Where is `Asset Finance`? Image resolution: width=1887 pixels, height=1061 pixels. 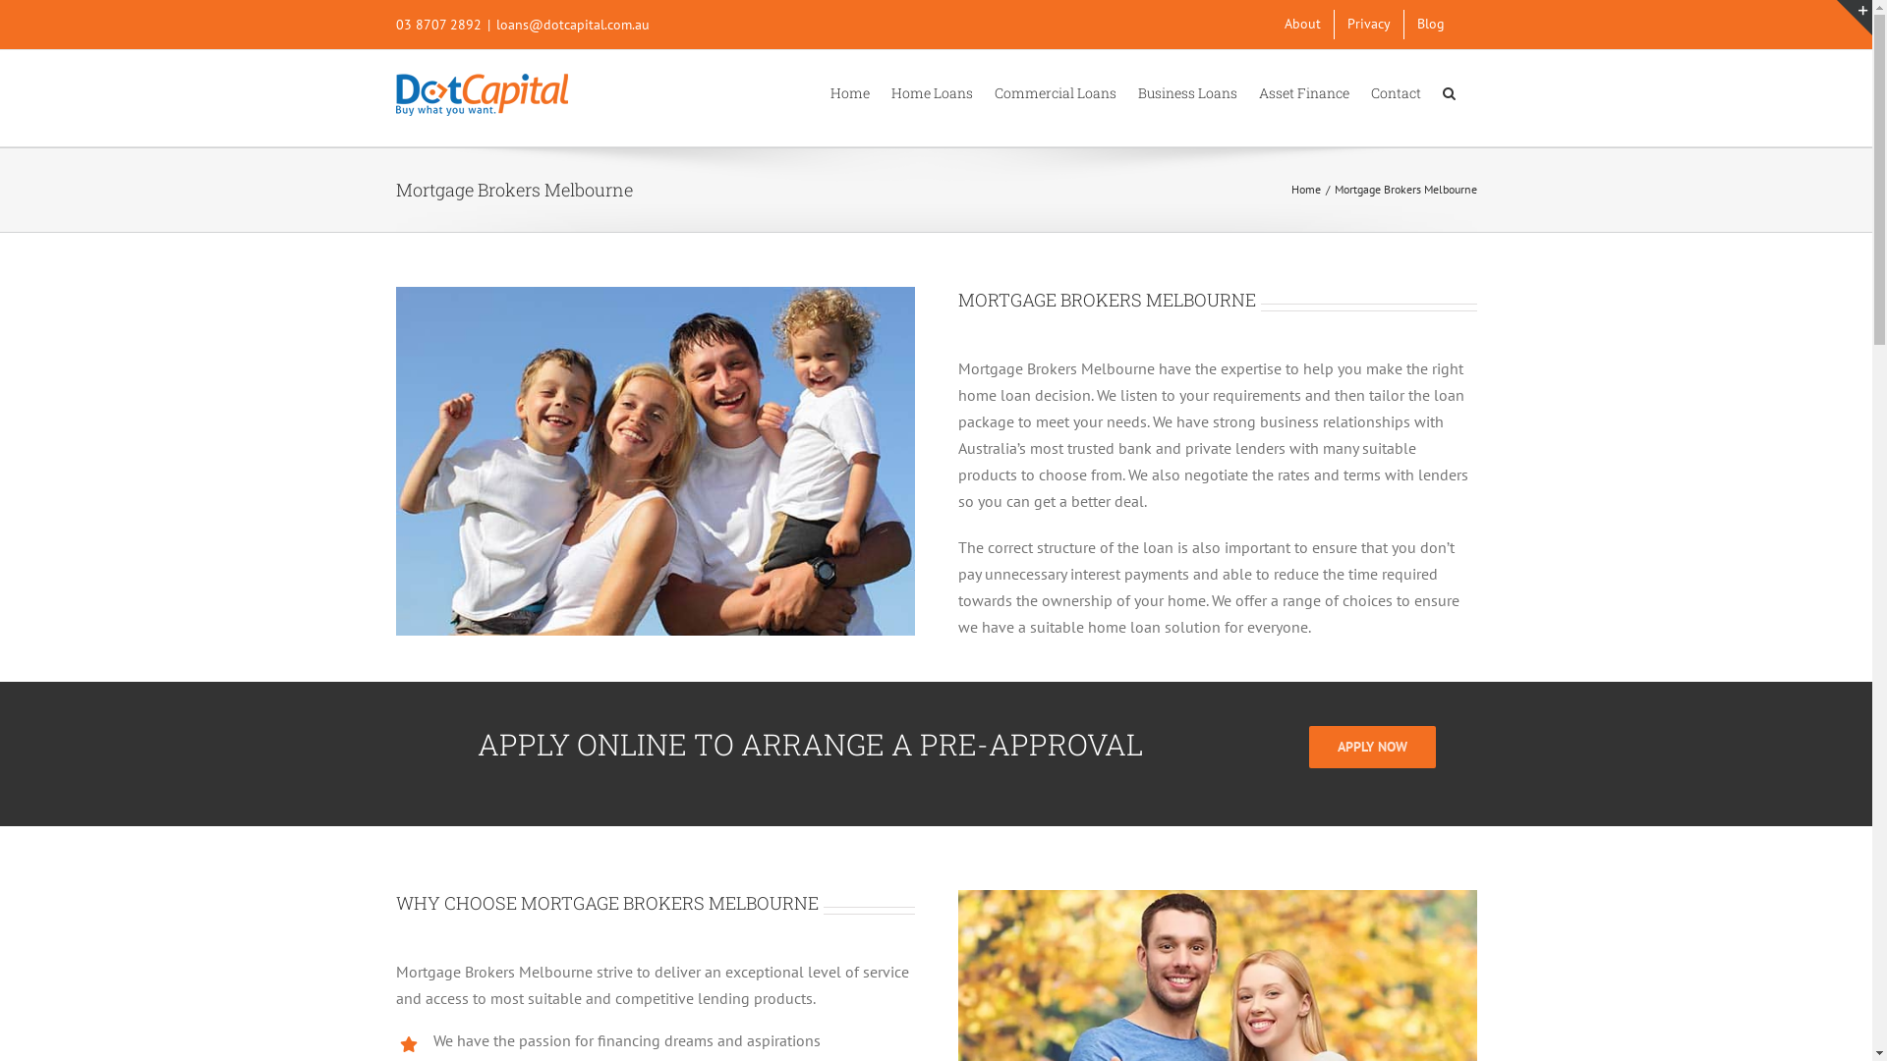 Asset Finance is located at coordinates (1303, 91).